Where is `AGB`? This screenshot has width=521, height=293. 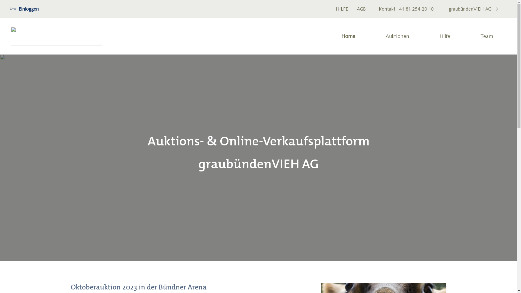
AGB is located at coordinates (361, 9).